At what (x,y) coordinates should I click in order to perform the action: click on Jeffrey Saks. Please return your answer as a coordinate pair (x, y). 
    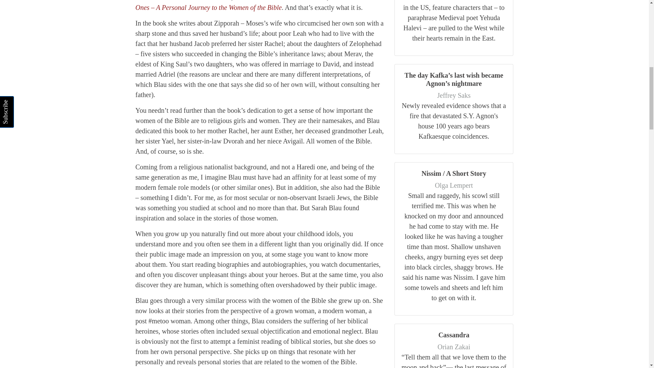
    Looking at the image, I should click on (454, 95).